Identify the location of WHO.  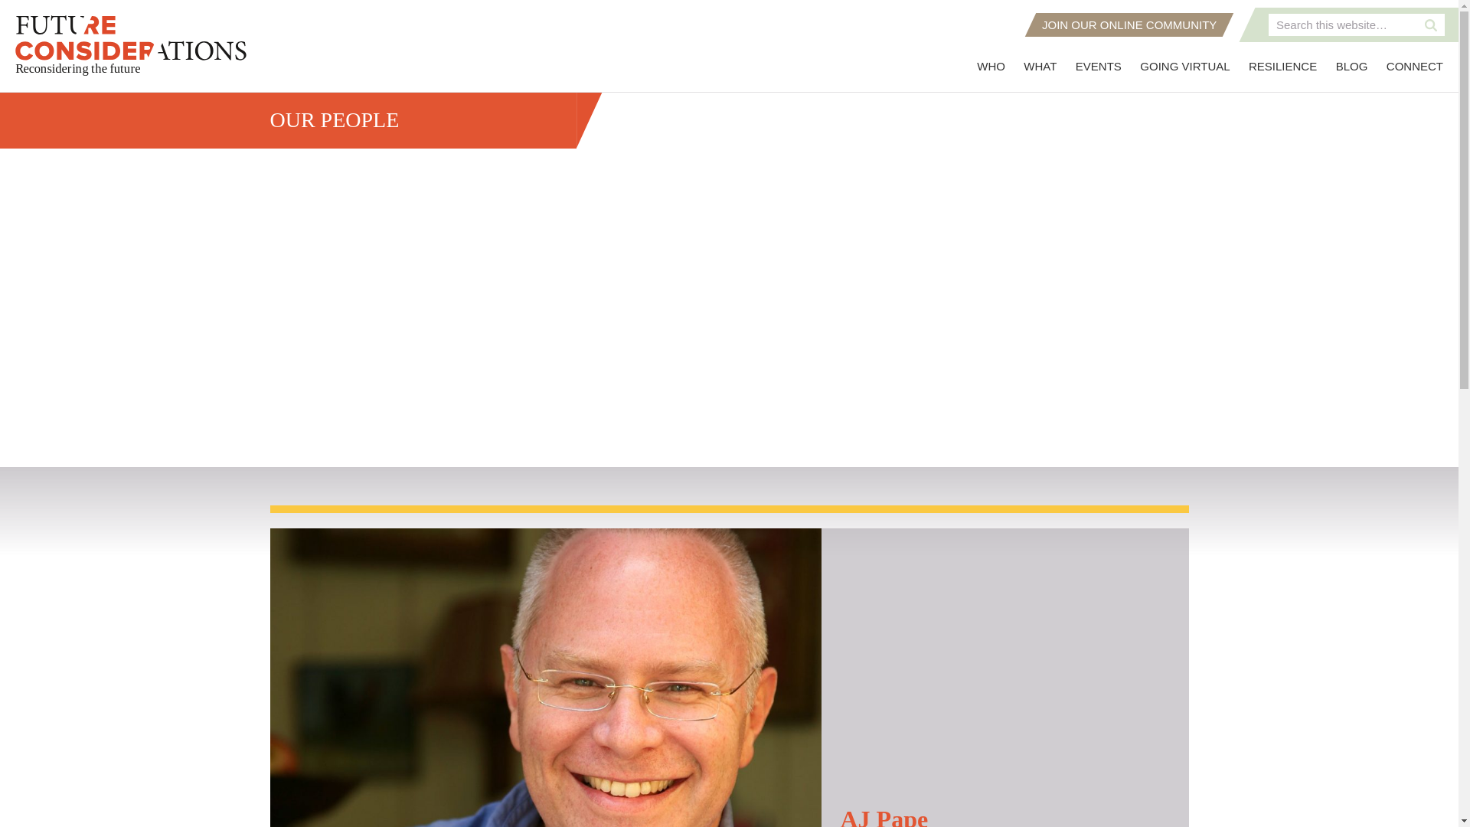
(991, 66).